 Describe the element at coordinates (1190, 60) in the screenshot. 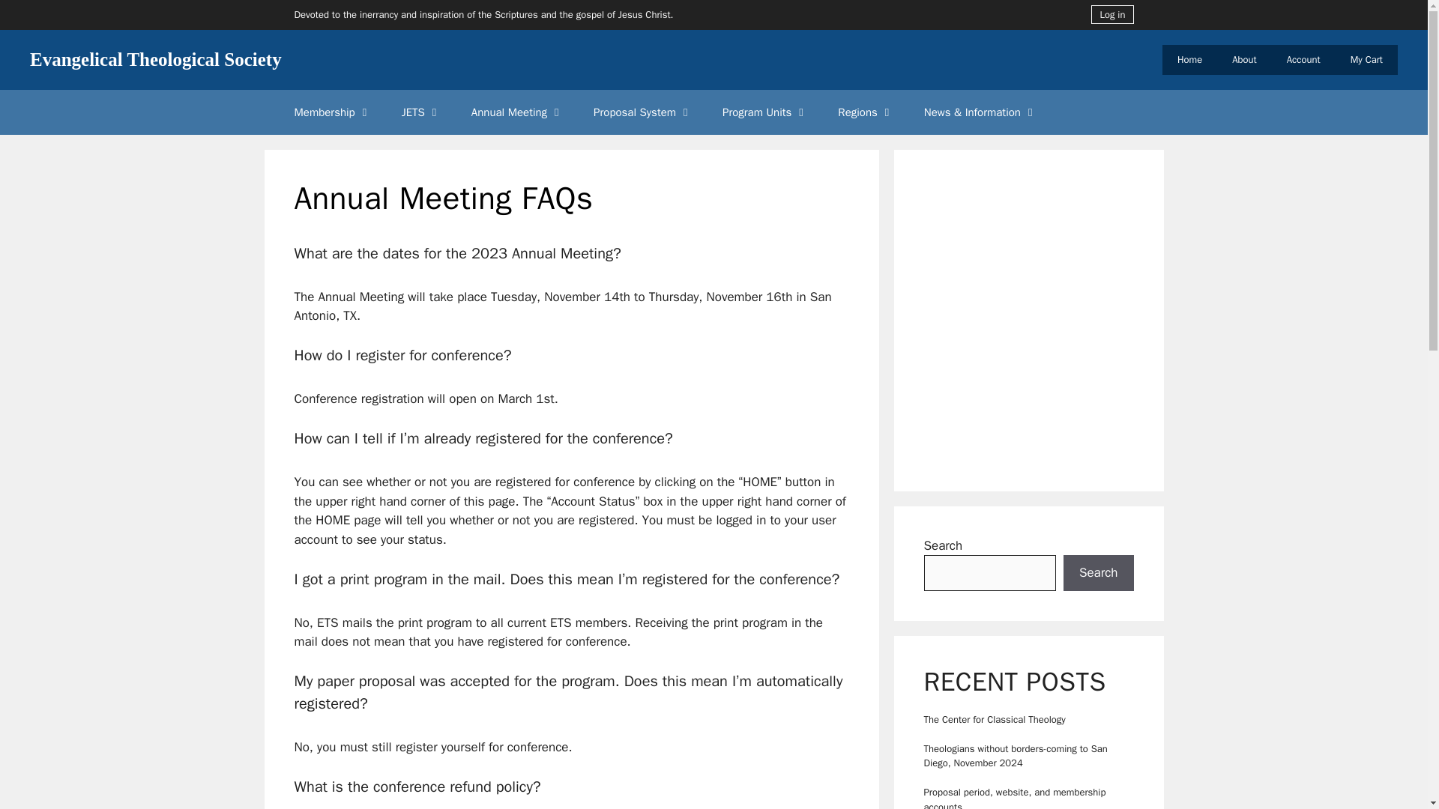

I see `Home` at that location.